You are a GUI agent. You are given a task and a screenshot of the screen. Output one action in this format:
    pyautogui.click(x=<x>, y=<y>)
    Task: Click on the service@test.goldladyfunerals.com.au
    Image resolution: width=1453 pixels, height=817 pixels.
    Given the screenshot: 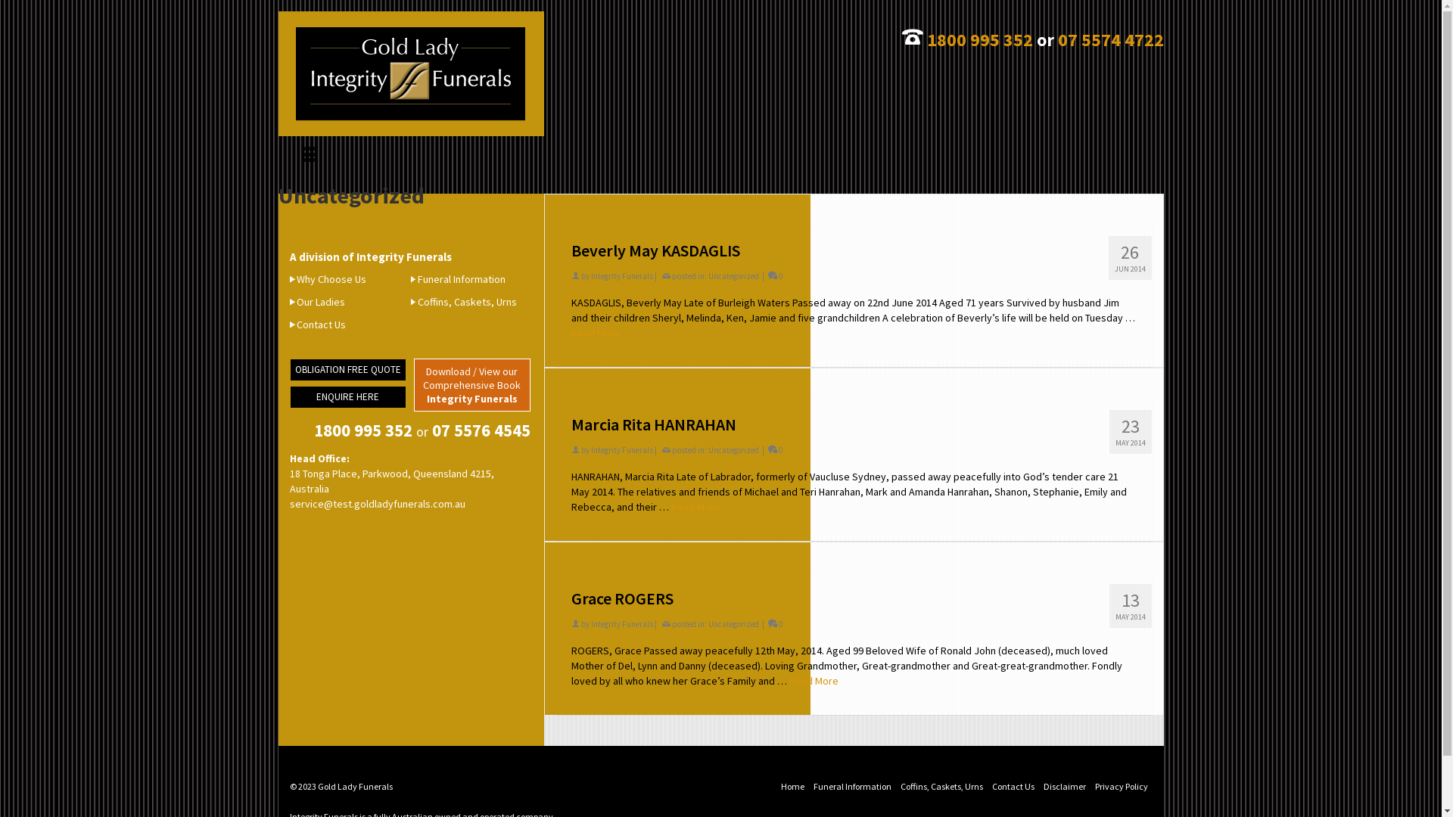 What is the action you would take?
    pyautogui.click(x=377, y=504)
    